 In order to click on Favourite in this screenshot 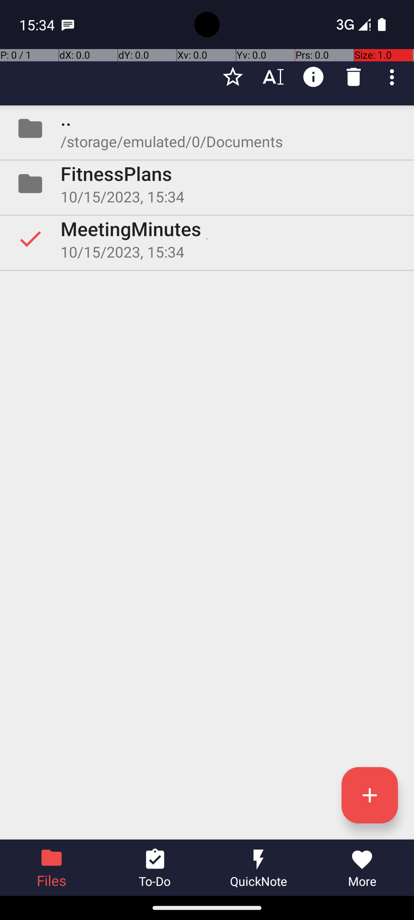, I will do `click(233, 77)`.